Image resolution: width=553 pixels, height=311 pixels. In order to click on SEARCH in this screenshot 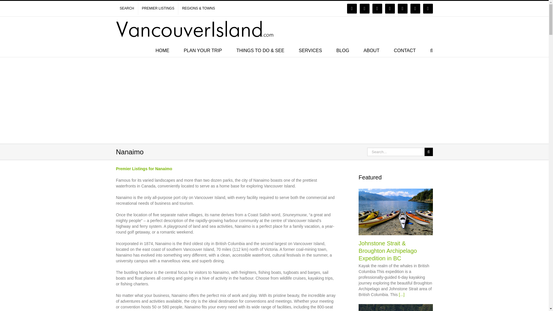, I will do `click(127, 8)`.